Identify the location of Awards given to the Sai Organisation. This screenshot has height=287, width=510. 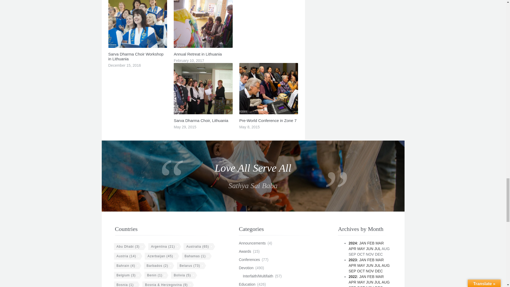
(245, 251).